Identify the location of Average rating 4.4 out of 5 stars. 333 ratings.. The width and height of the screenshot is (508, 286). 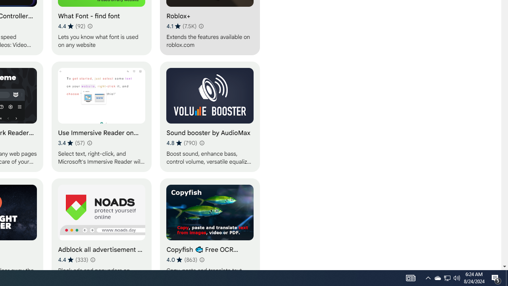
(73, 259).